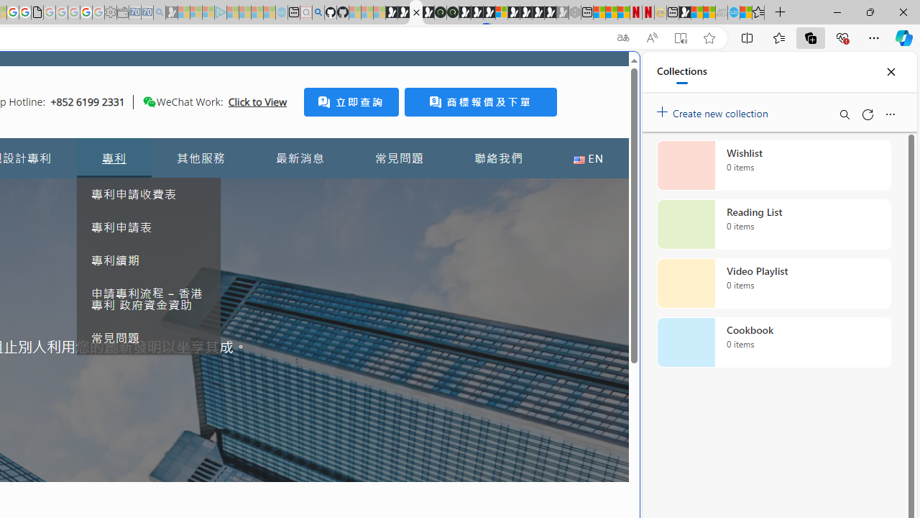  I want to click on Wishlist collection, 0 items, so click(773, 165).